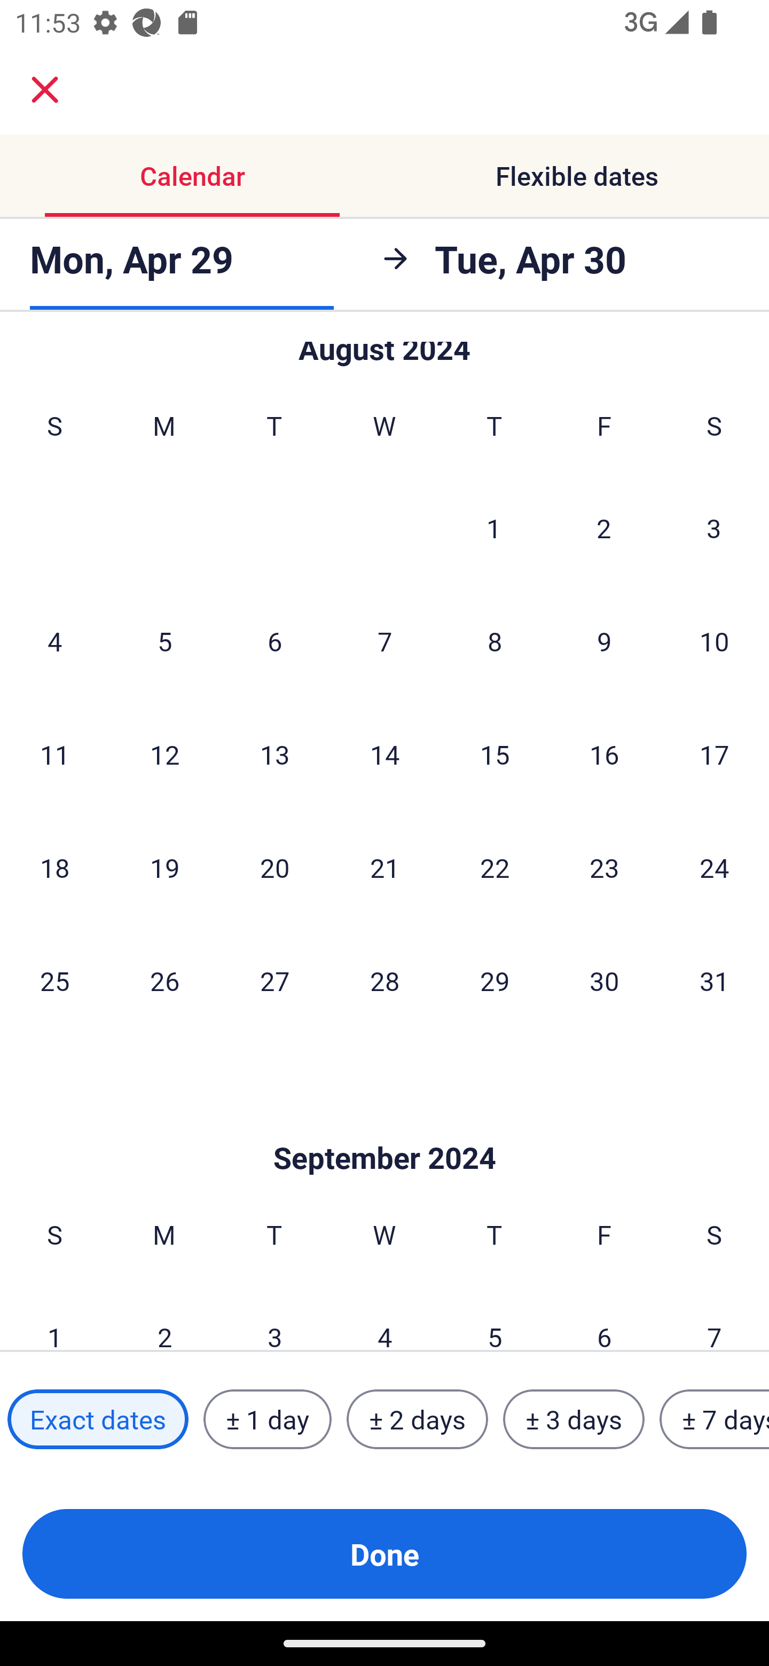  What do you see at coordinates (267, 1419) in the screenshot?
I see `± 1 day` at bounding box center [267, 1419].